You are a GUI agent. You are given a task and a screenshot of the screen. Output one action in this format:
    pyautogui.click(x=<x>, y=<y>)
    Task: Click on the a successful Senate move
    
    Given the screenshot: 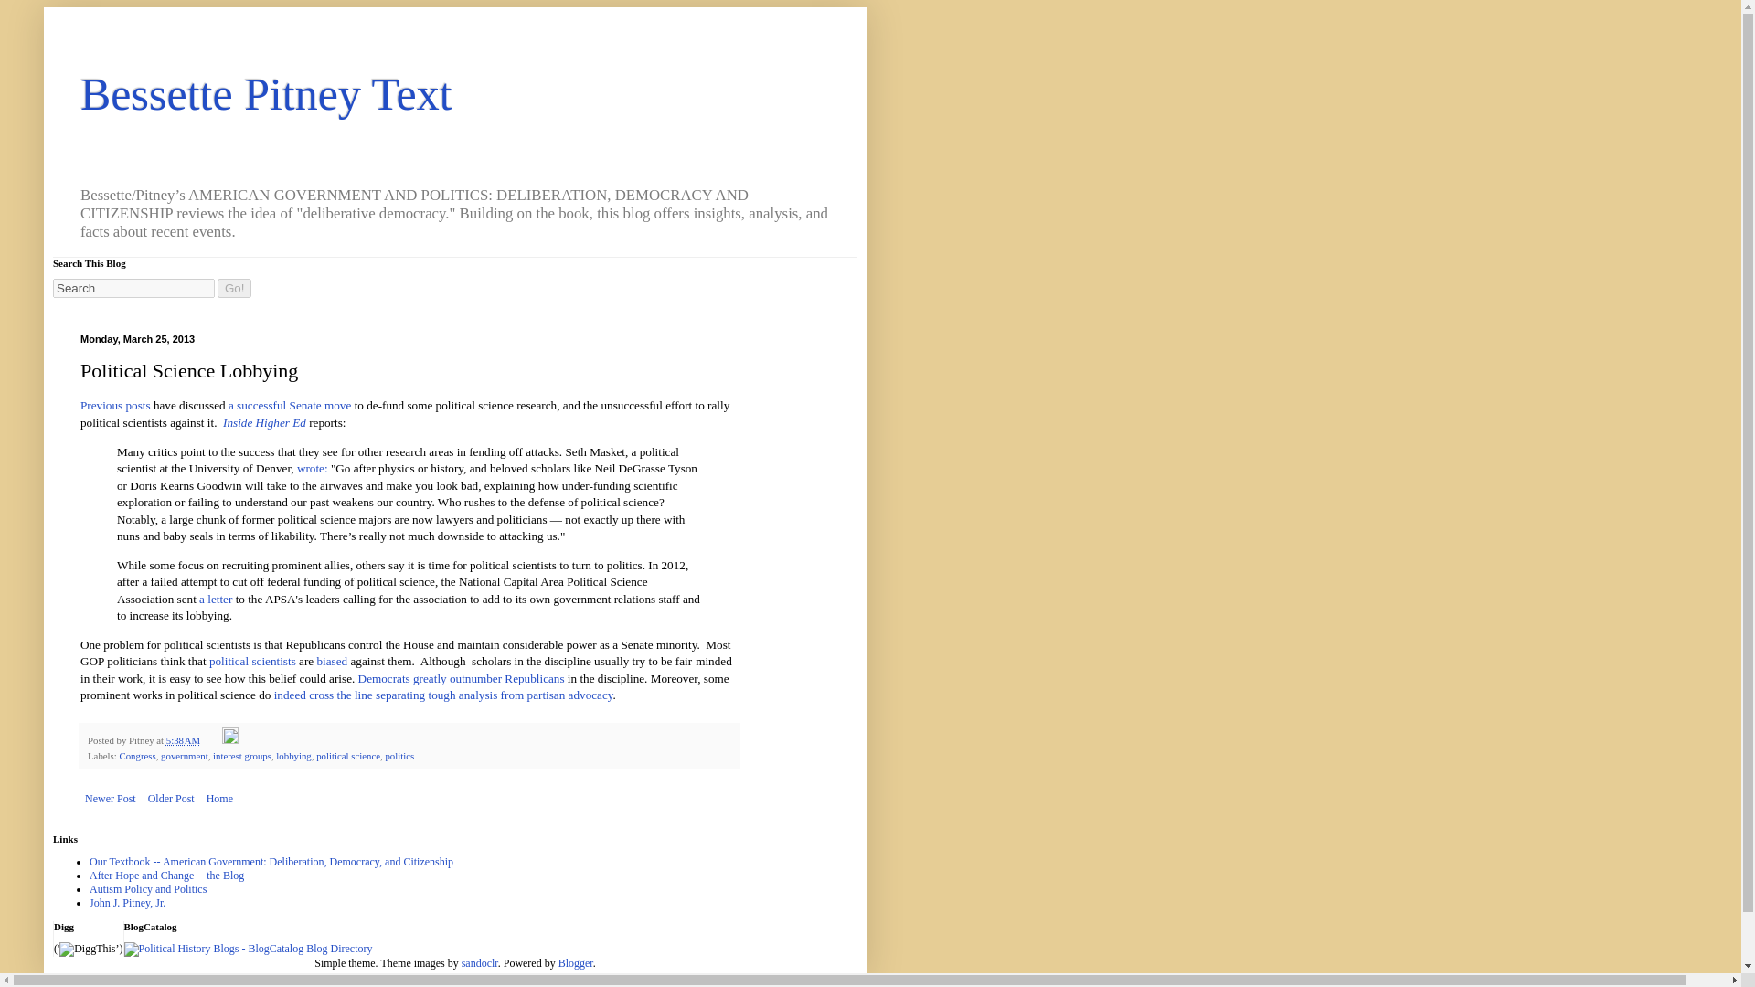 What is the action you would take?
    pyautogui.click(x=289, y=406)
    